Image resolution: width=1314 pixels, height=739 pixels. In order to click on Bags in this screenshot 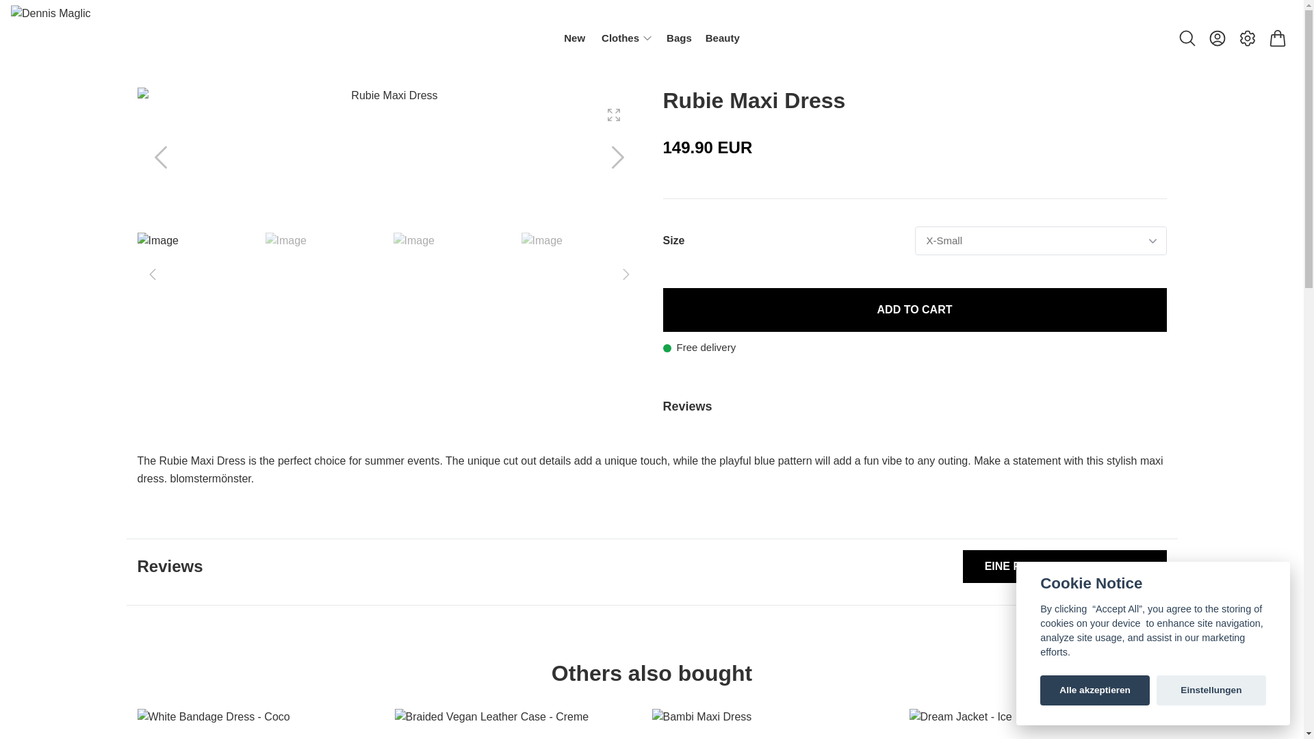, I will do `click(679, 38)`.